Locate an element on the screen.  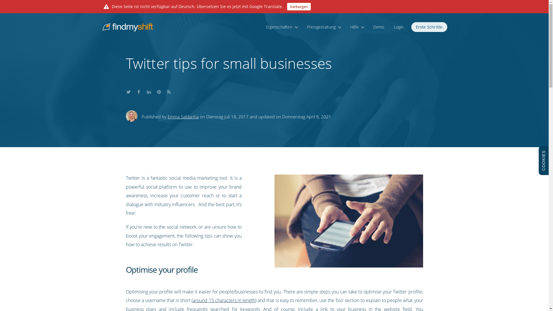
Eigenschaften is located at coordinates (282, 27).